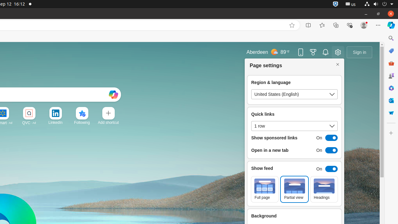 The width and height of the screenshot is (398, 224). I want to click on Microsoft rewards, so click(313, 52).